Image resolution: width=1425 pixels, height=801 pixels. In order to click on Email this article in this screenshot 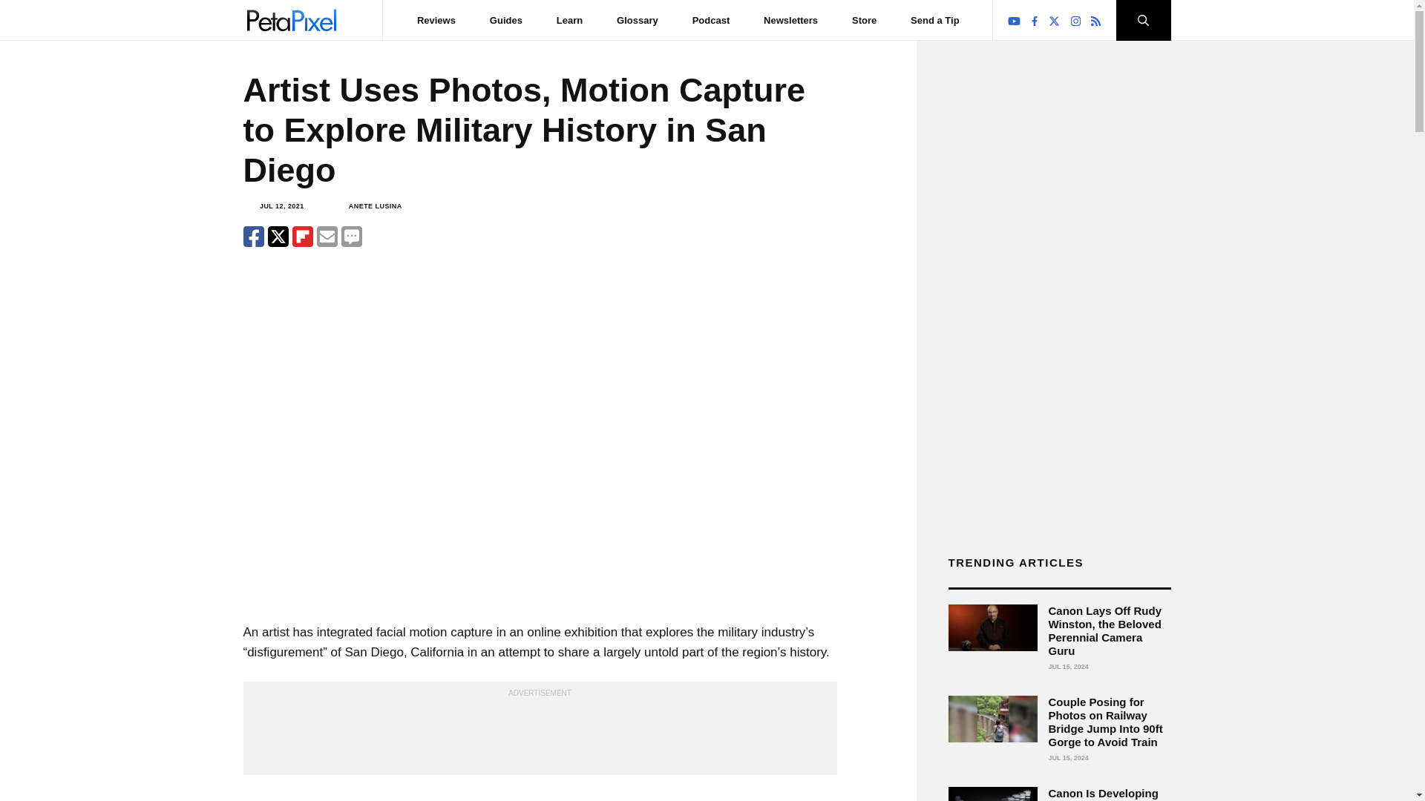, I will do `click(327, 236)`.